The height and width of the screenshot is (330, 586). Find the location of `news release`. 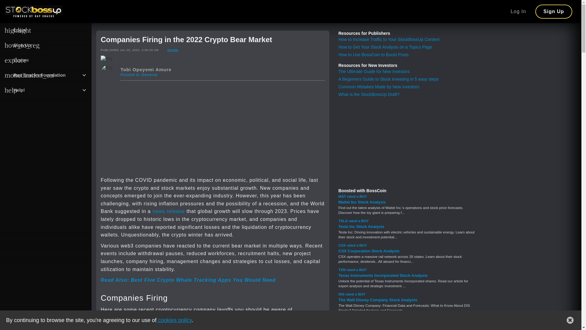

news release is located at coordinates (168, 211).